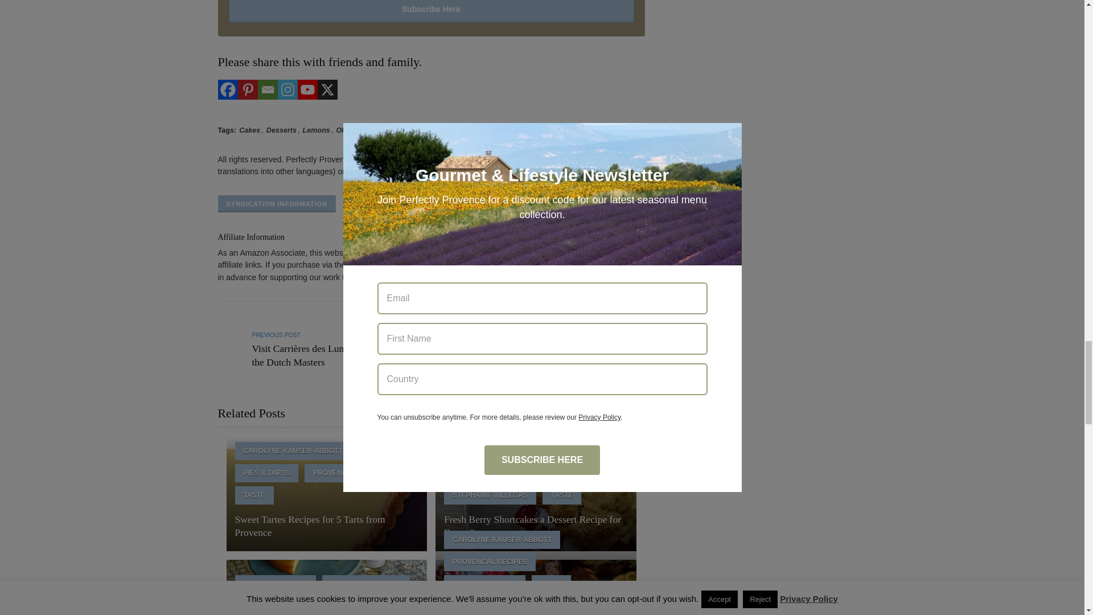  What do you see at coordinates (287, 89) in the screenshot?
I see `Instagram` at bounding box center [287, 89].